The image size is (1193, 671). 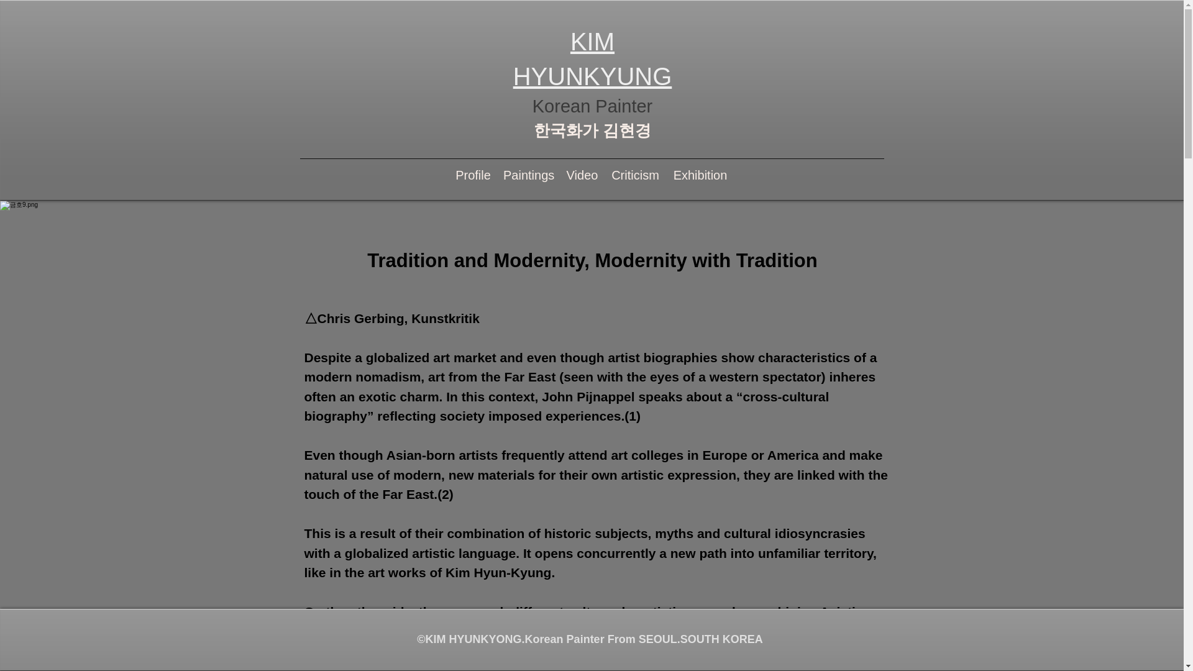 I want to click on Profile, so click(x=473, y=175).